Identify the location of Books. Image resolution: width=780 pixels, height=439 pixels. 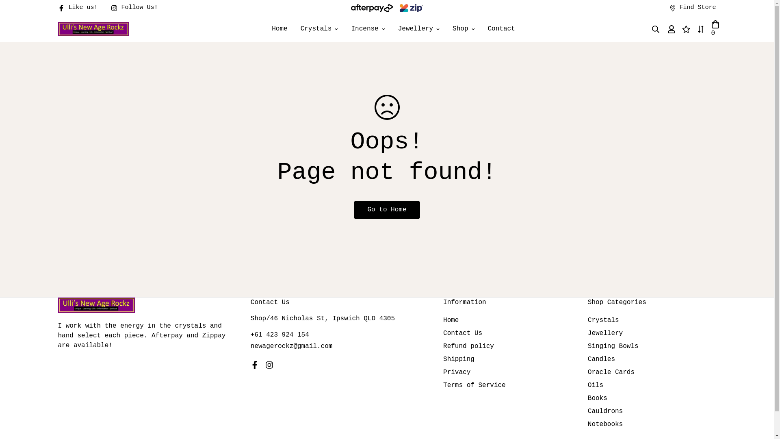
(598, 398).